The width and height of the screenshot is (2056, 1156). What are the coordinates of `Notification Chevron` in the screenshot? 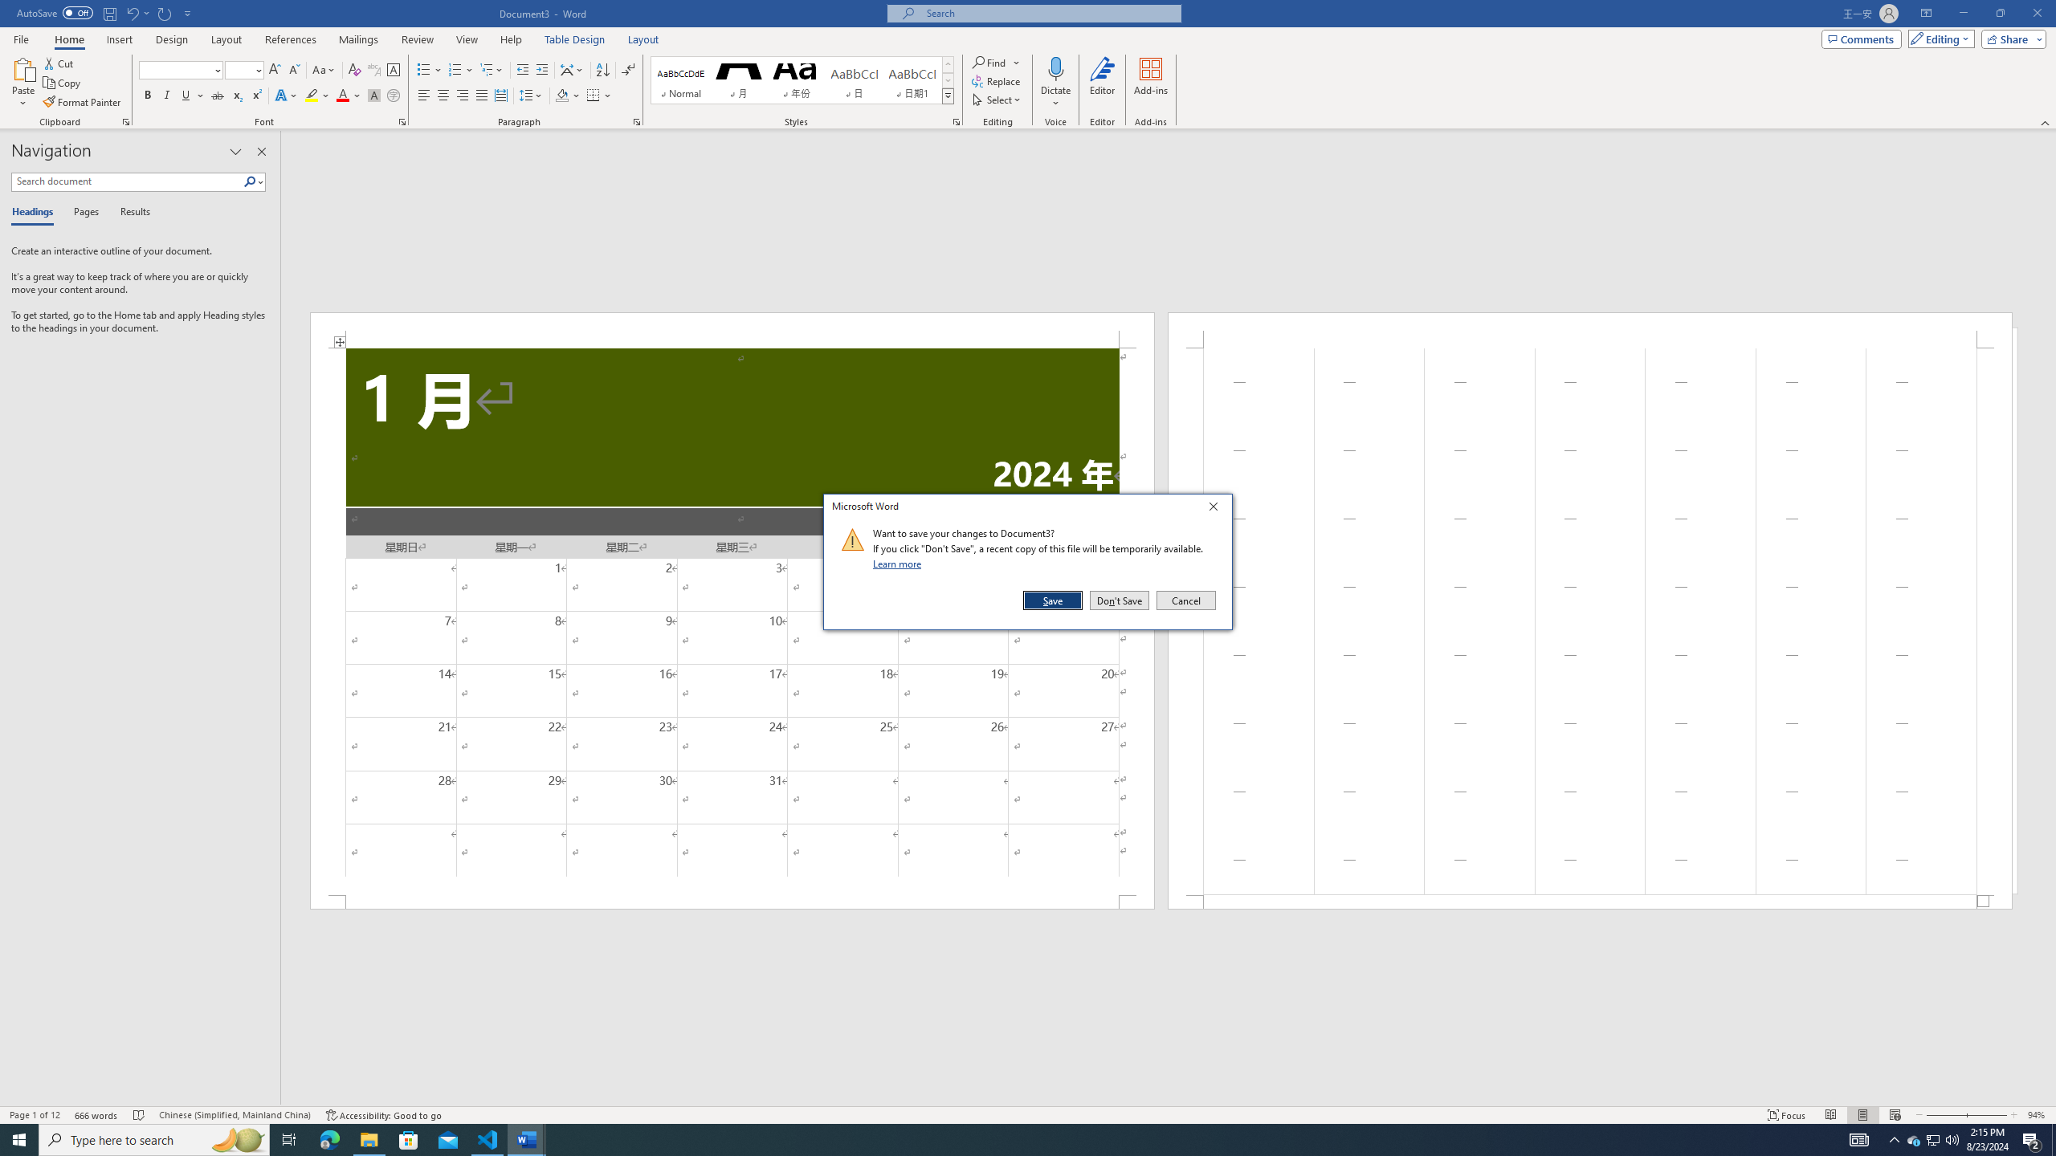 It's located at (1894, 1140).